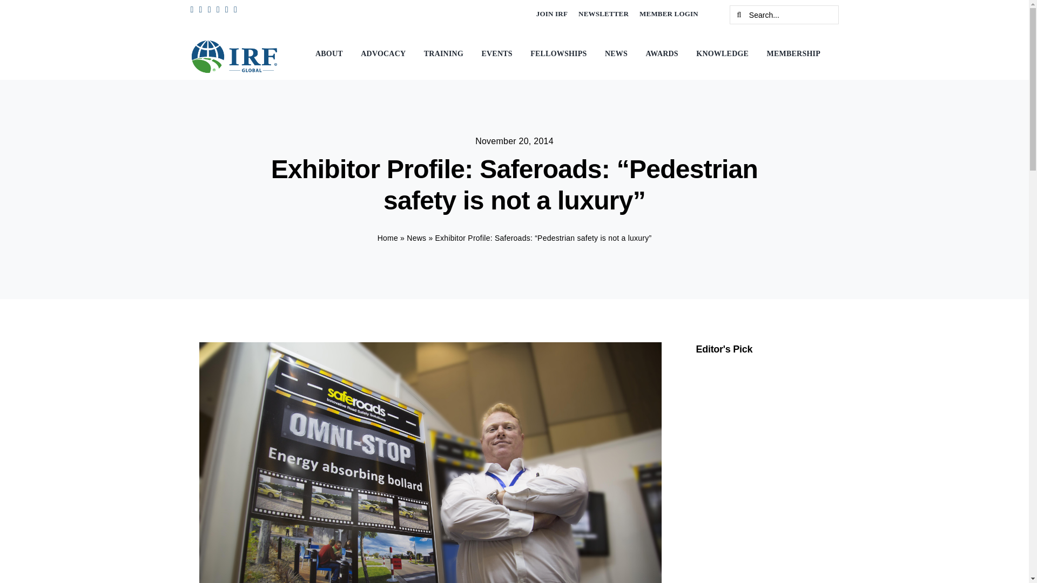  I want to click on JOIN IRF, so click(552, 14).